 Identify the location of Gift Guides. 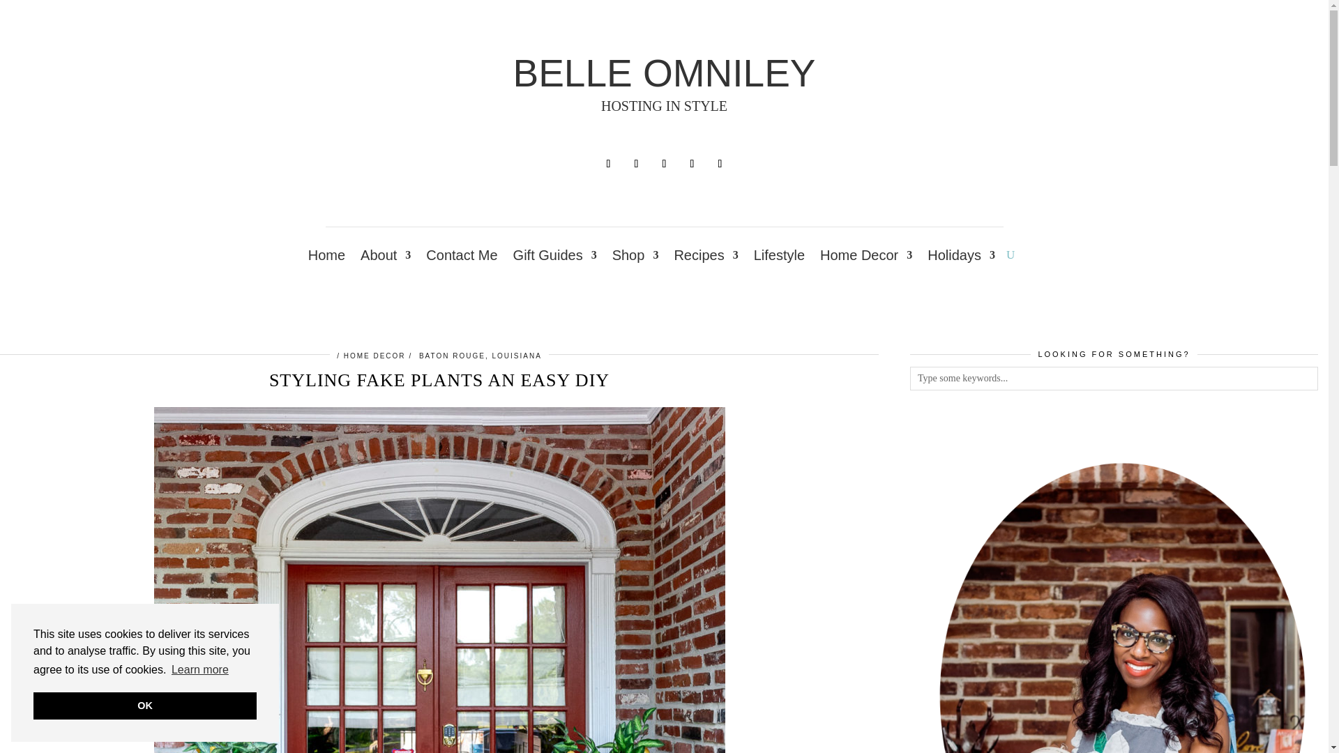
(555, 258).